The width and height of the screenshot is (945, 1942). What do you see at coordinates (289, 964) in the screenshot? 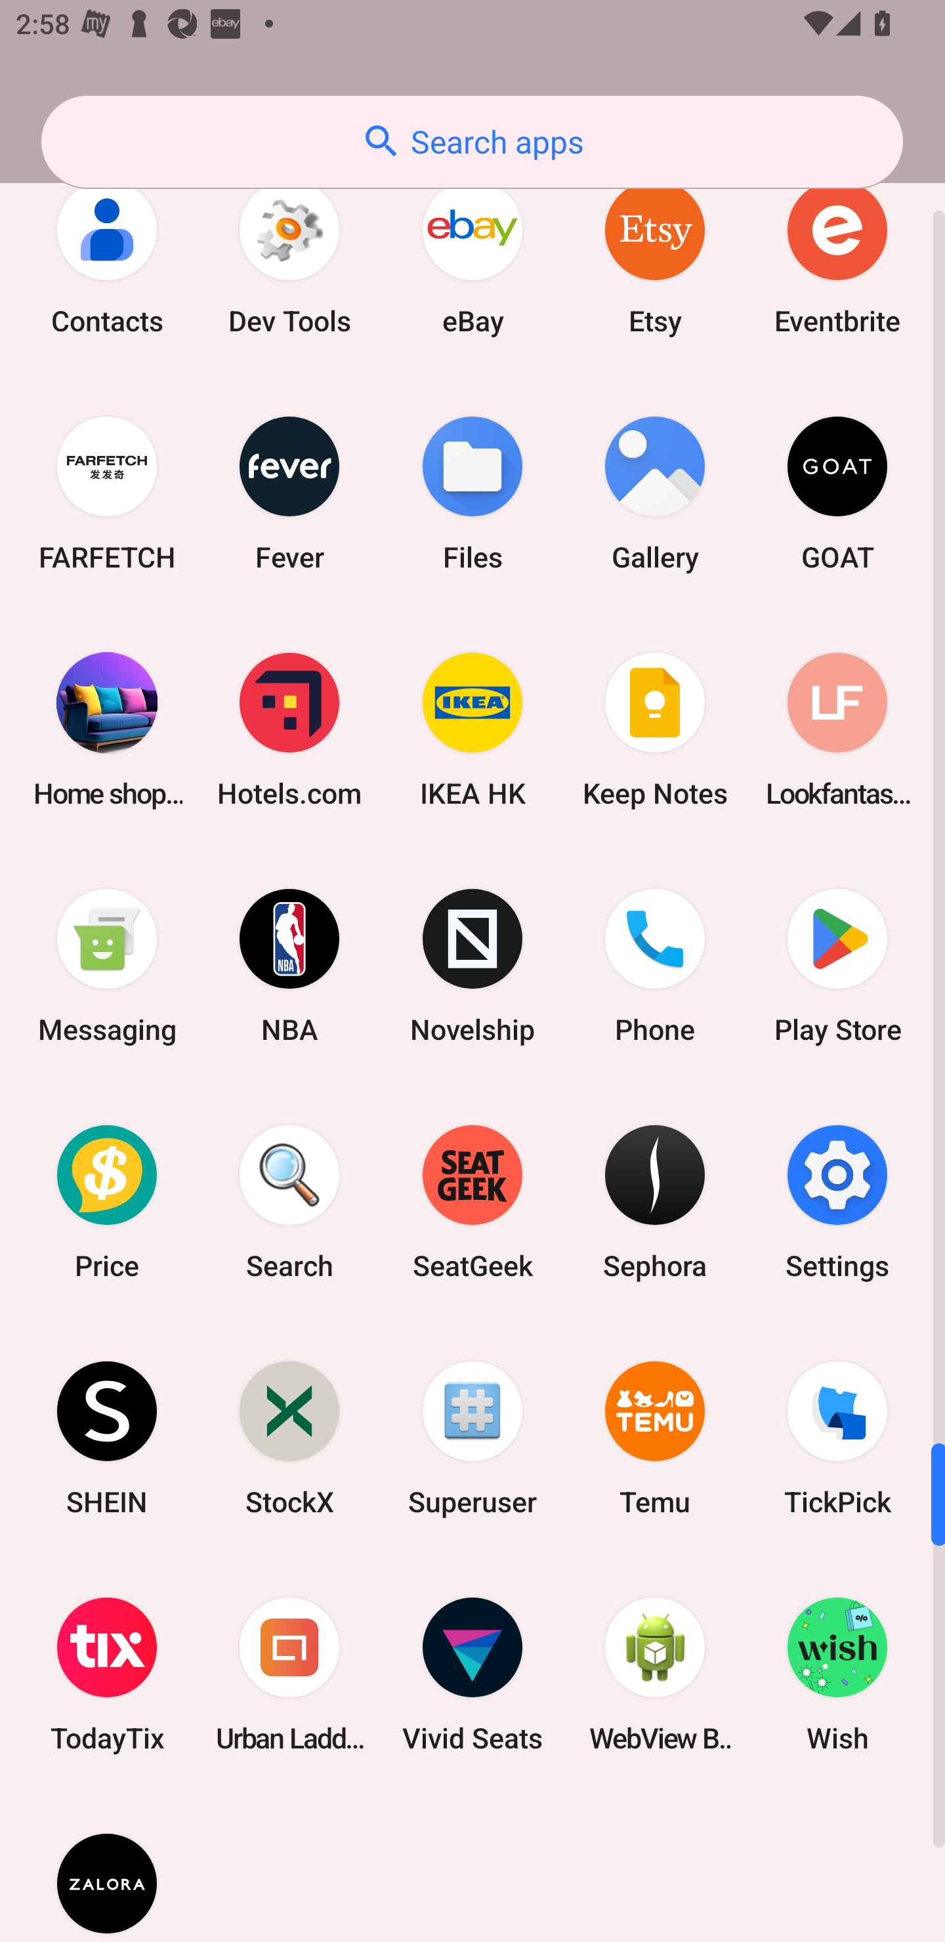
I see `NBA` at bounding box center [289, 964].